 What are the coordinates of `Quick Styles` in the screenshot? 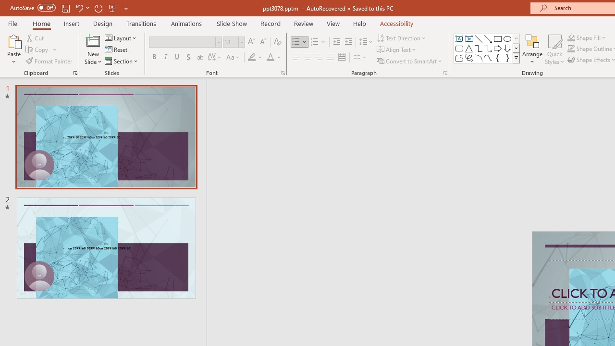 It's located at (554, 49).